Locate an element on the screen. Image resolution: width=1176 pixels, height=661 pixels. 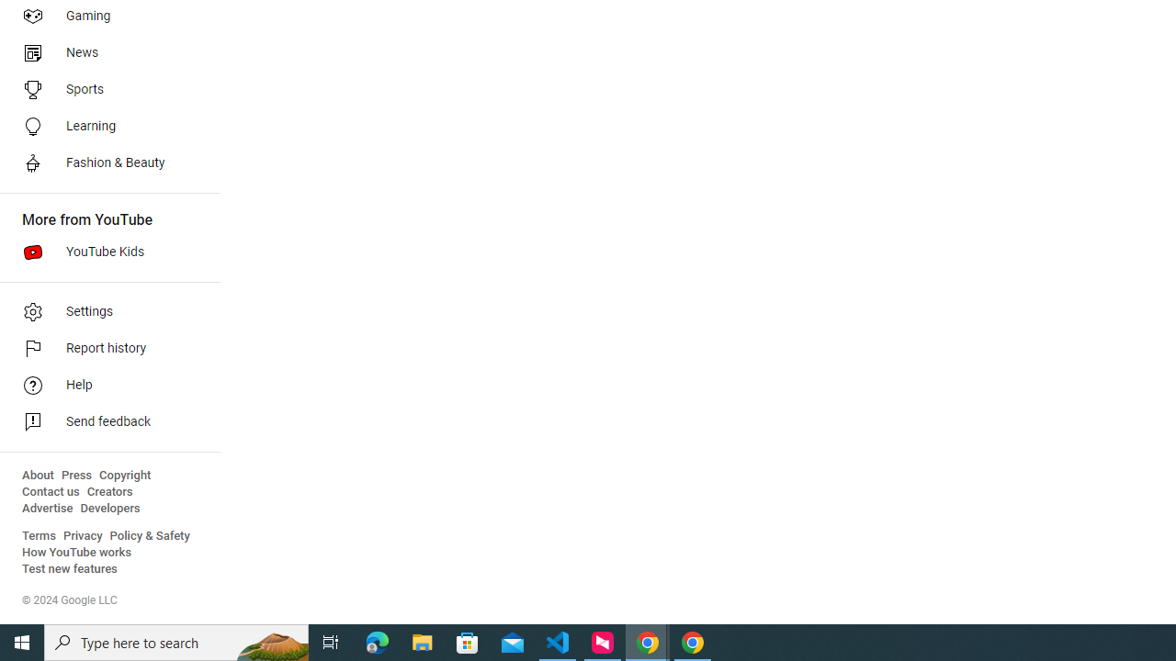
Policy & Safety is located at coordinates (150, 536).